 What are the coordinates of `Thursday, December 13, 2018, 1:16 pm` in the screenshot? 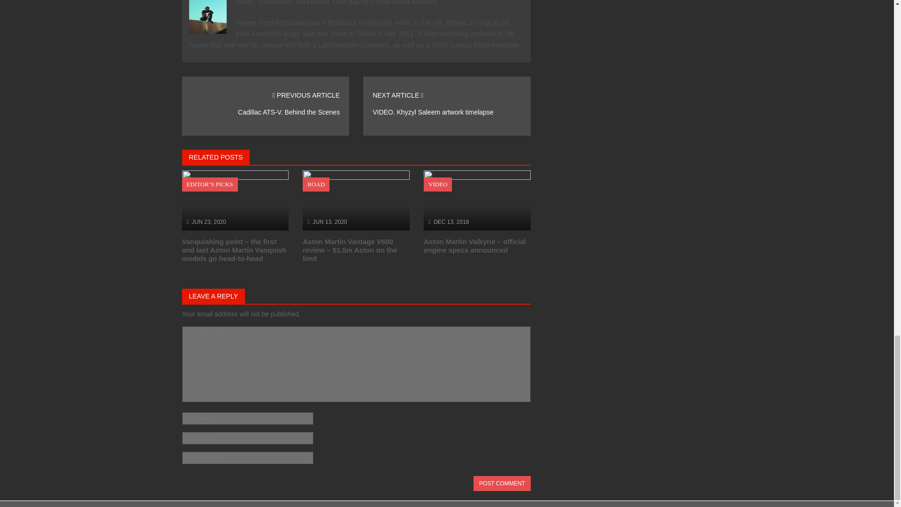 It's located at (450, 222).